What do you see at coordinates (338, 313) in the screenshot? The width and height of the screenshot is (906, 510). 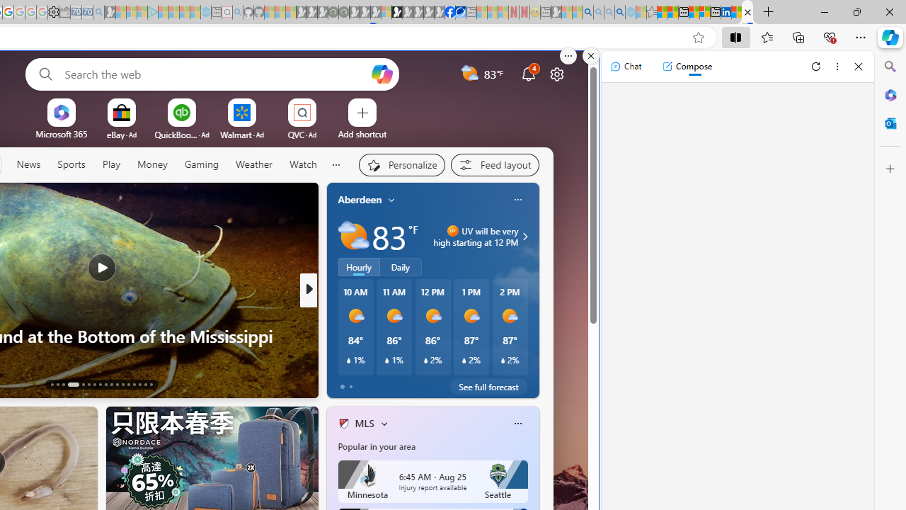 I see `CNBC` at bounding box center [338, 313].